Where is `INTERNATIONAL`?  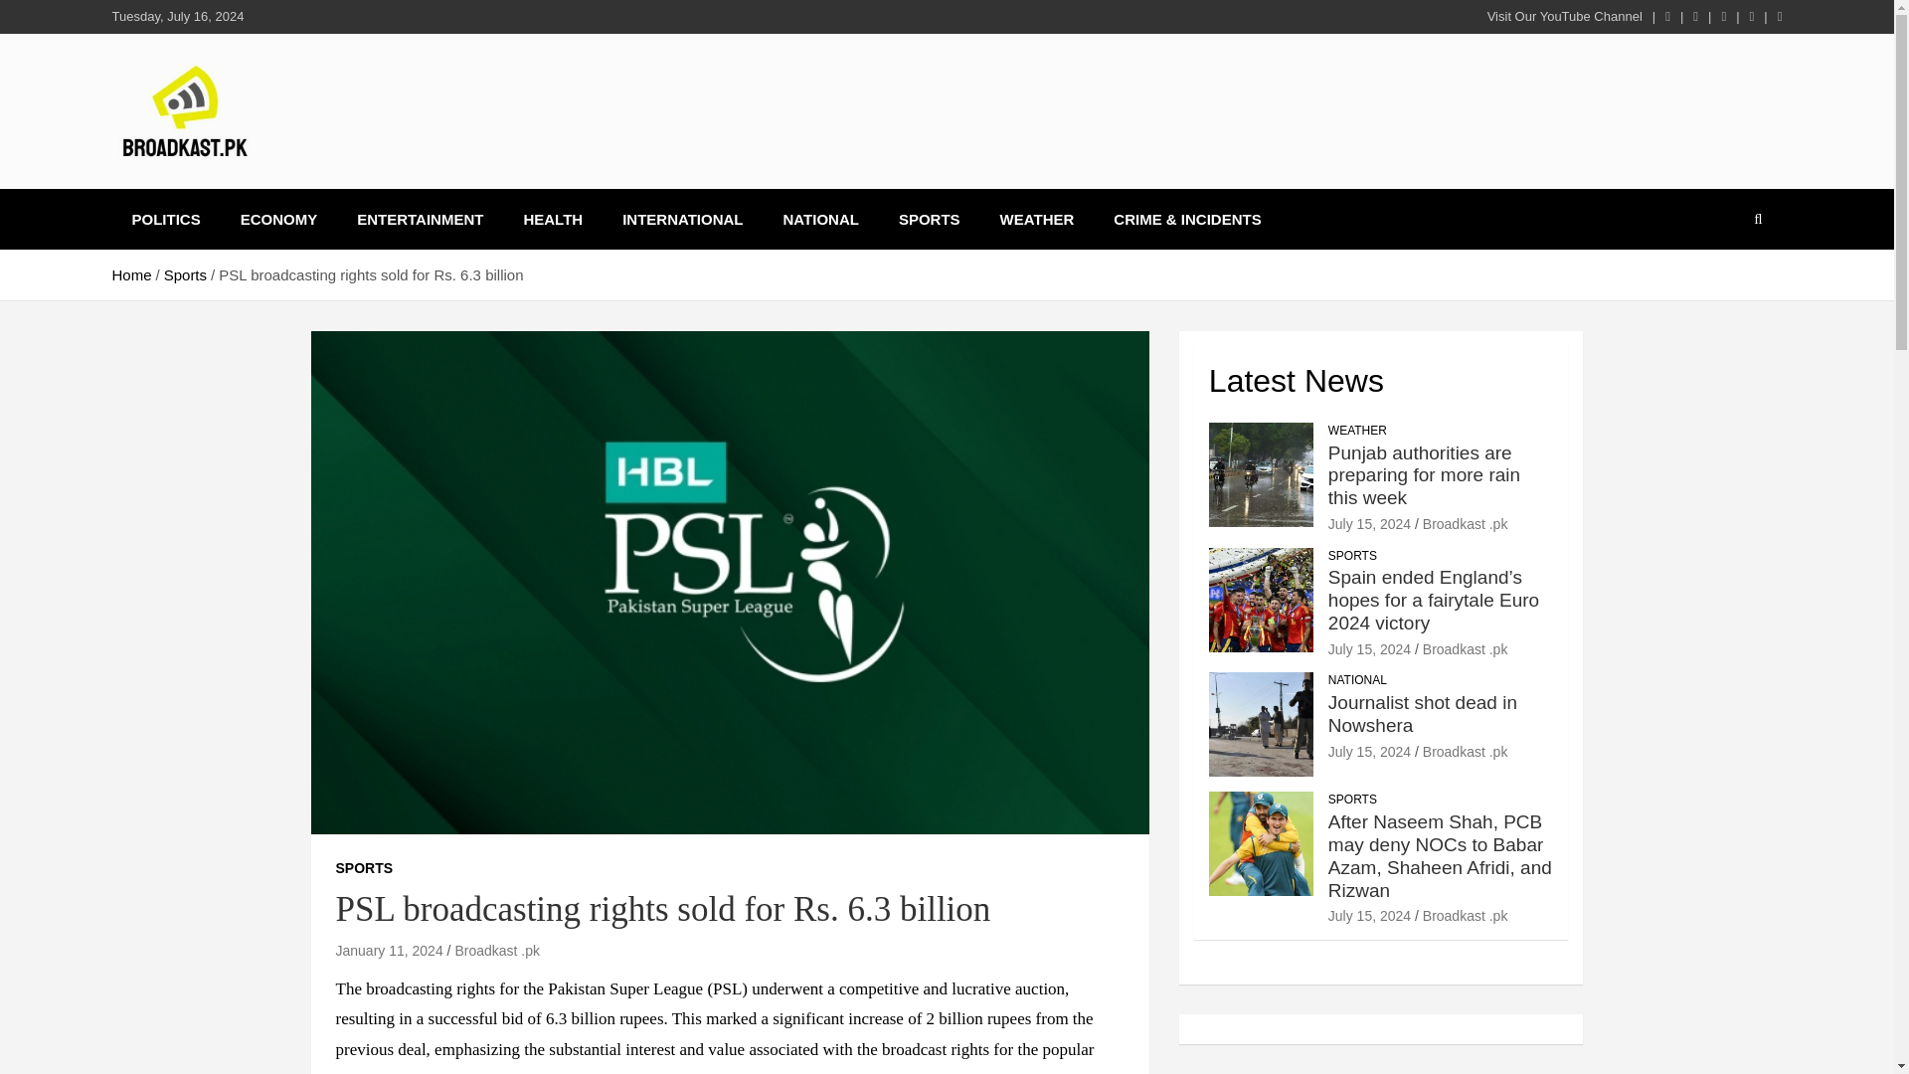 INTERNATIONAL is located at coordinates (682, 219).